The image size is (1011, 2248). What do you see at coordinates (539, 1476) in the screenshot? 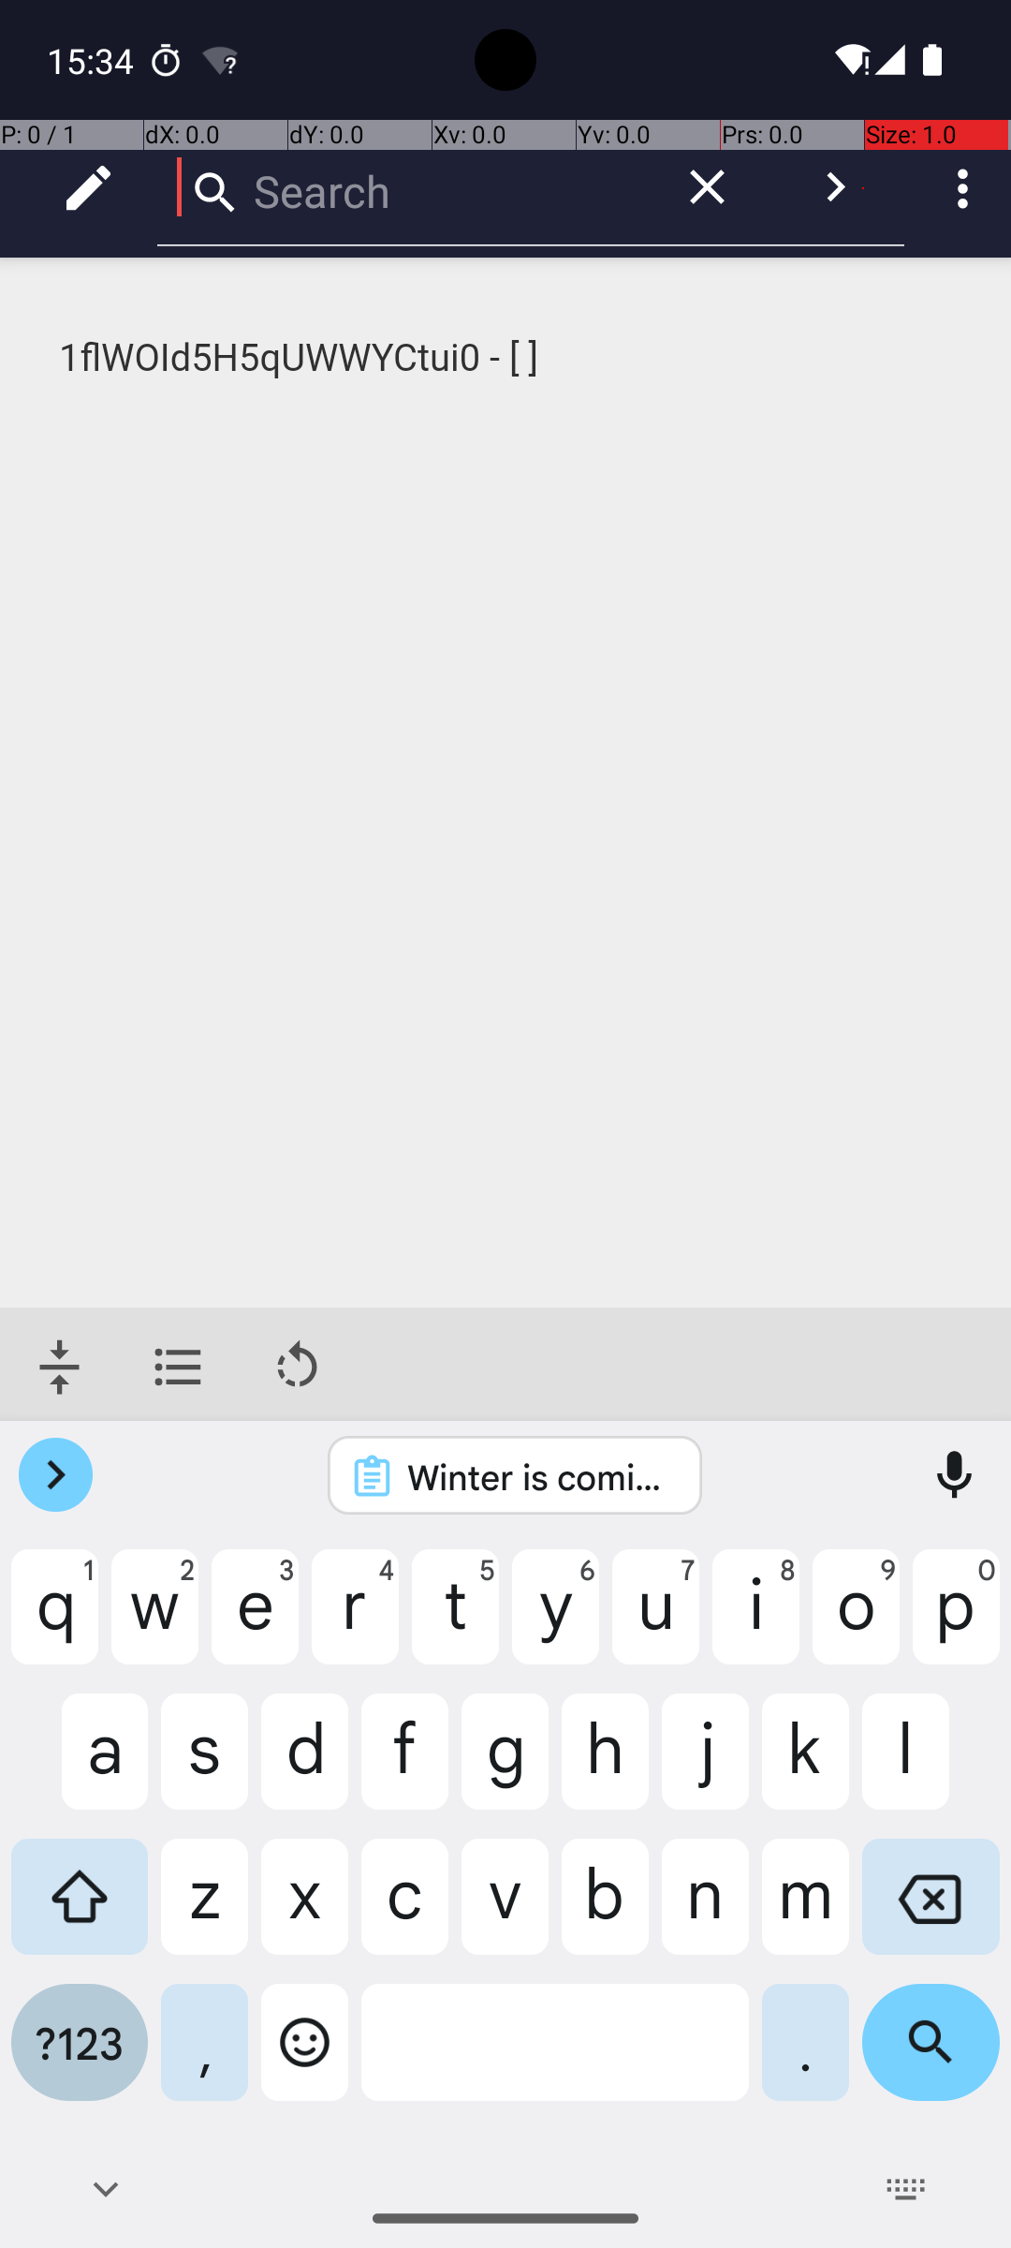
I see `Winter is coming.` at bounding box center [539, 1476].